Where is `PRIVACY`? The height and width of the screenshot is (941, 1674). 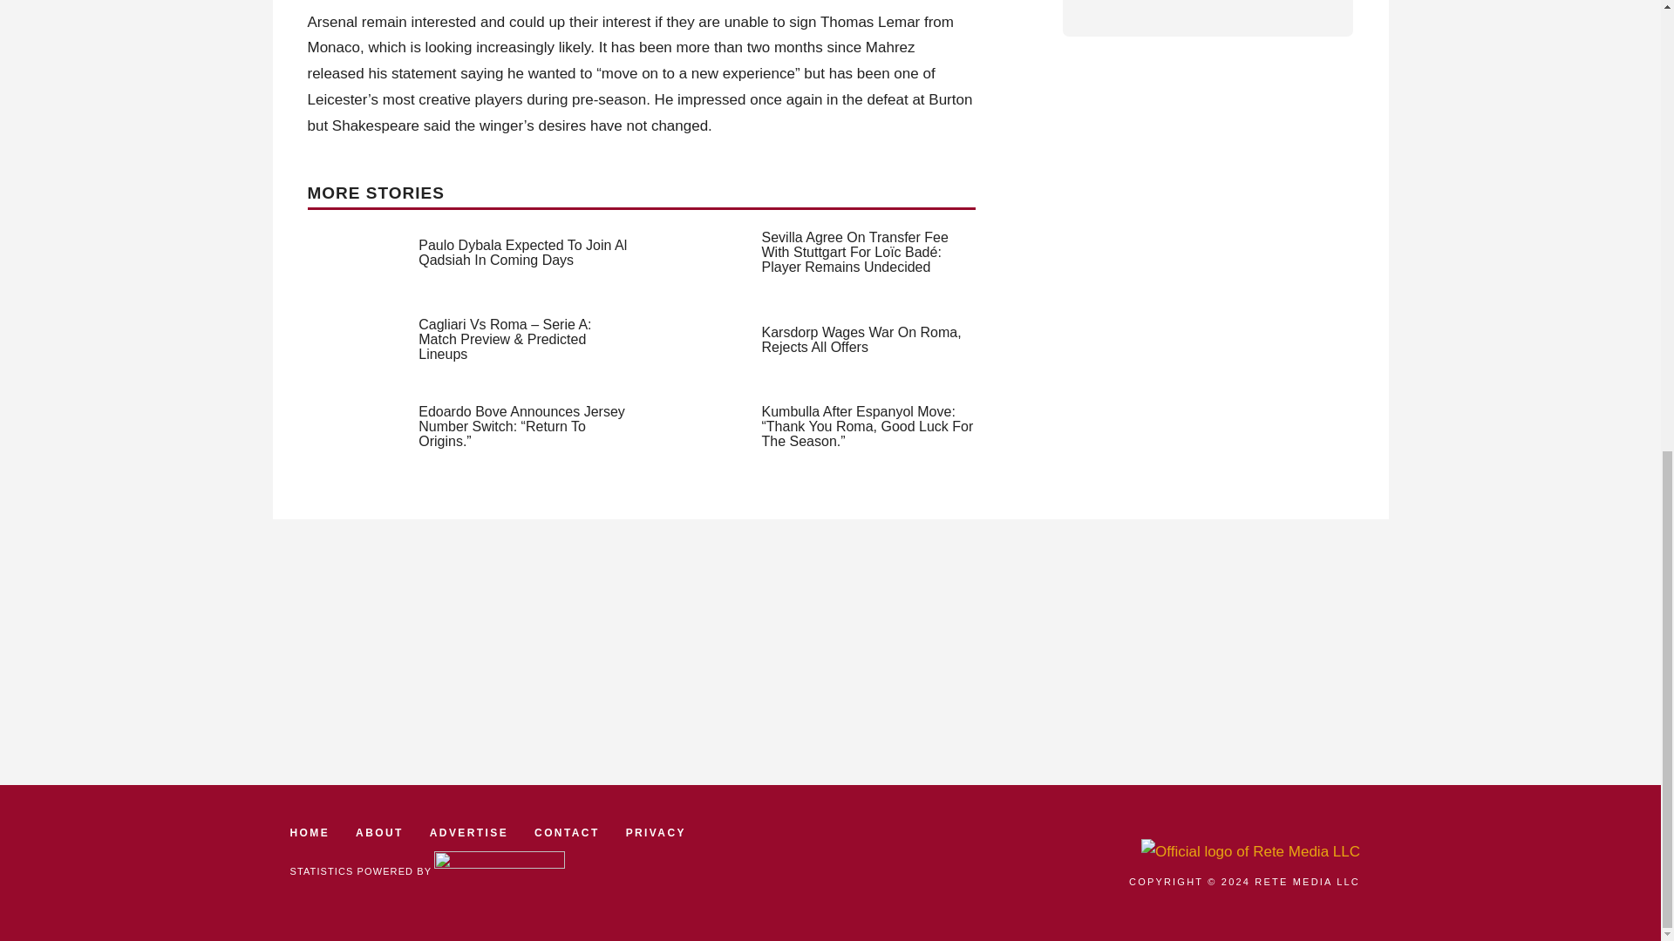
PRIVACY is located at coordinates (656, 833).